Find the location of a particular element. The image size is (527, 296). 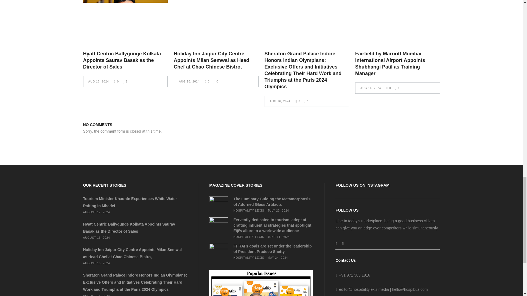

Like this is located at coordinates (216, 81).